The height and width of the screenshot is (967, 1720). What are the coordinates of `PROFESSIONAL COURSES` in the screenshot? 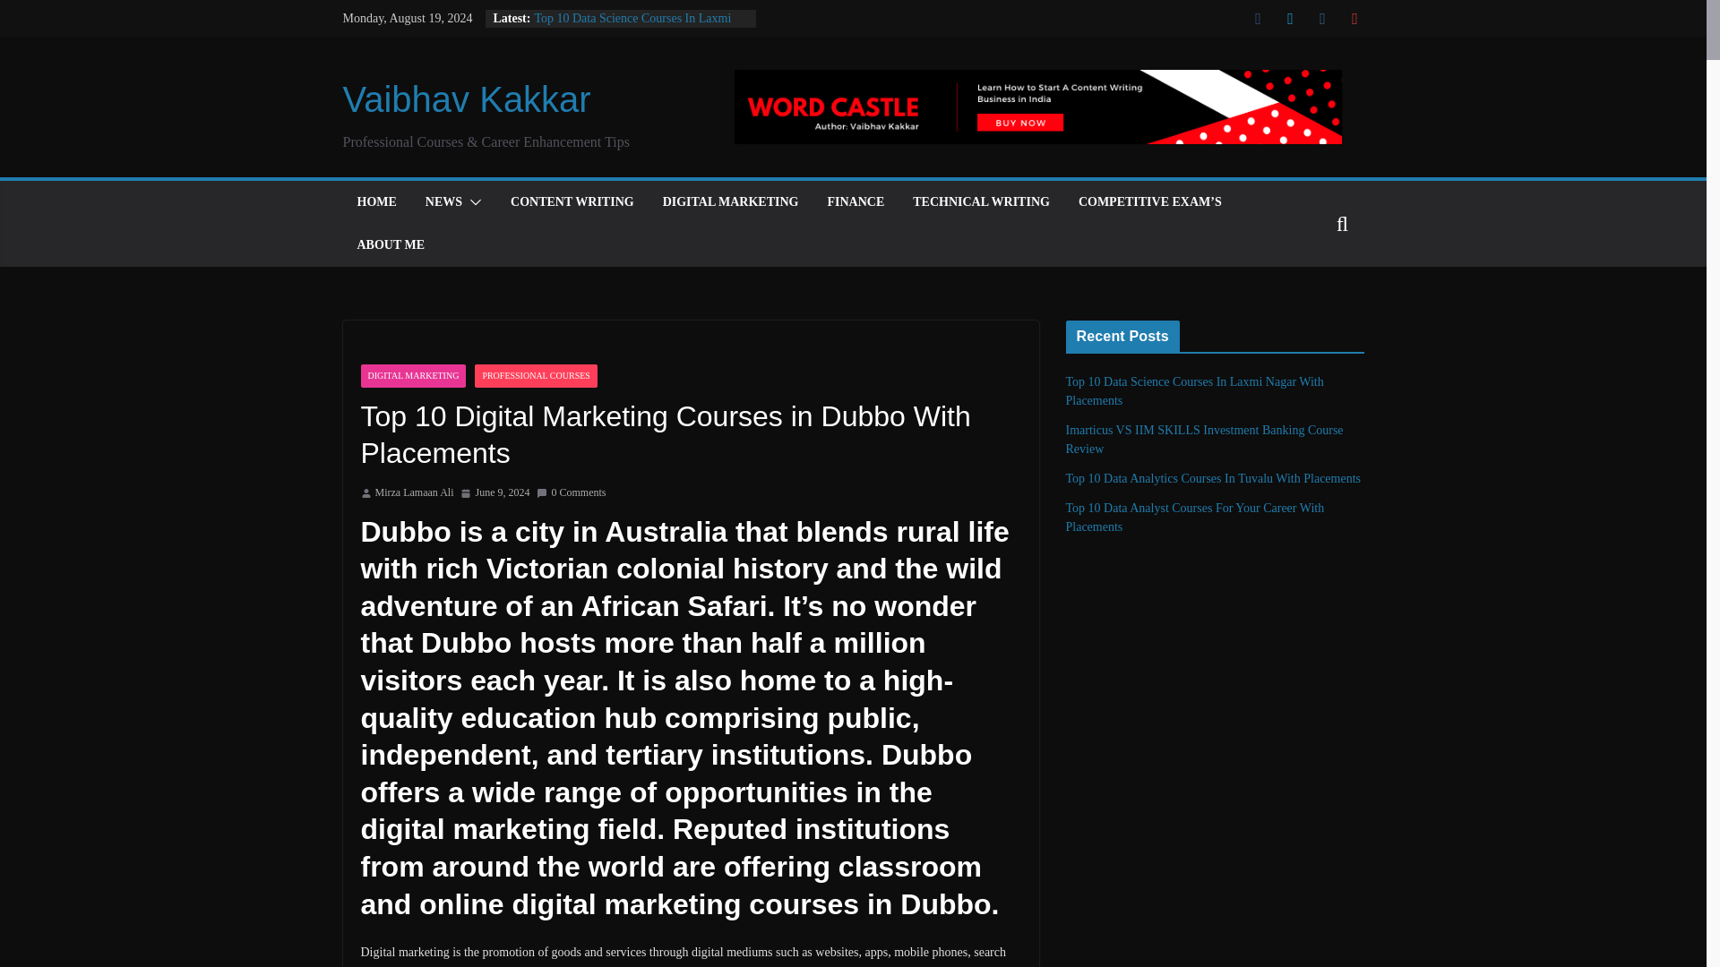 It's located at (536, 376).